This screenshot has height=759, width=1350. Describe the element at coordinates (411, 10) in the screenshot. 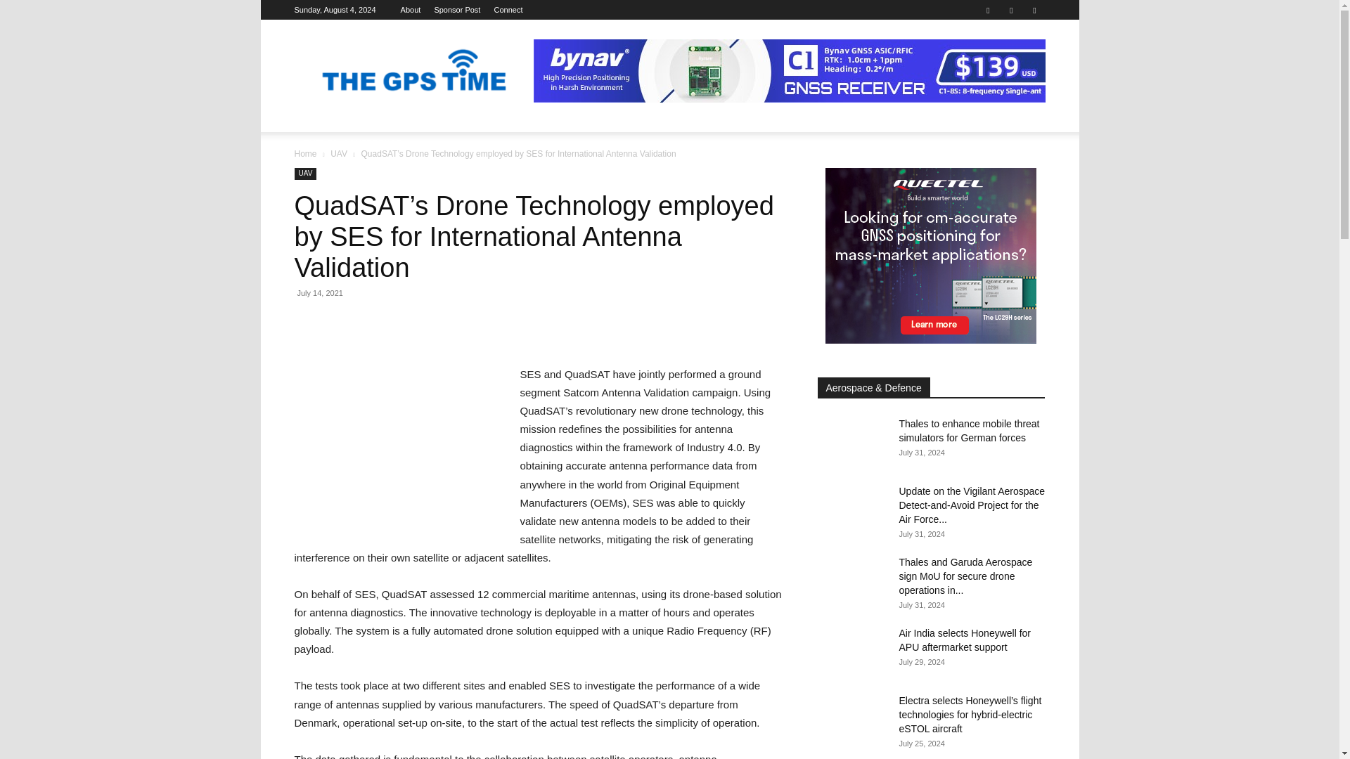

I see `About` at that location.